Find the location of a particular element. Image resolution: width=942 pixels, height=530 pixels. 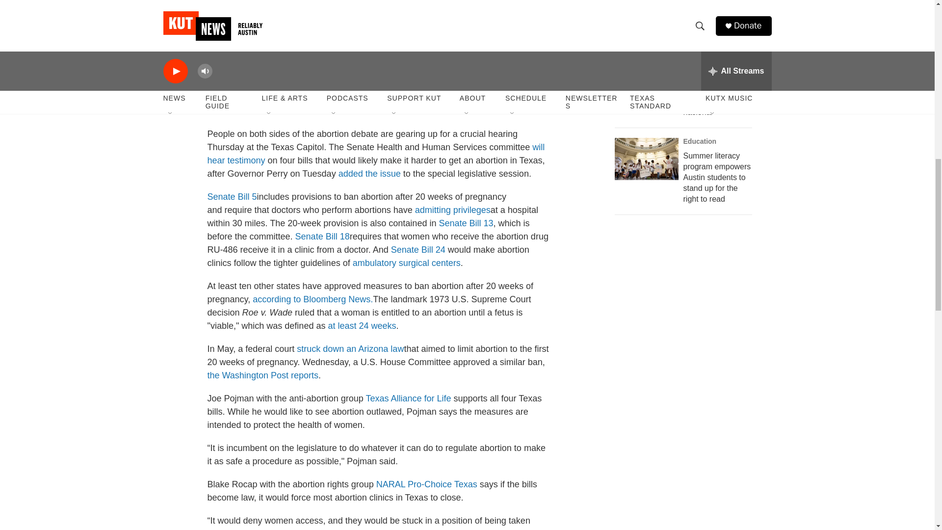

3rd party ad content is located at coordinates (687, 295).